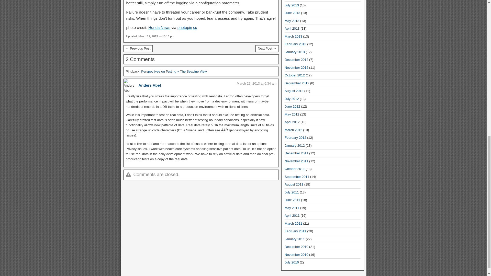 This screenshot has width=491, height=276. What do you see at coordinates (138, 49) in the screenshot?
I see `The Simplest Way To Get More Done Is To Do Less` at bounding box center [138, 49].